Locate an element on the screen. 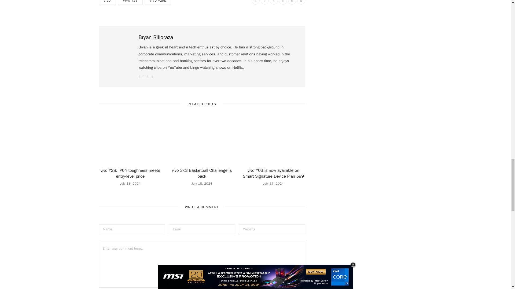  Bryan Rilloraza is located at coordinates (156, 37).